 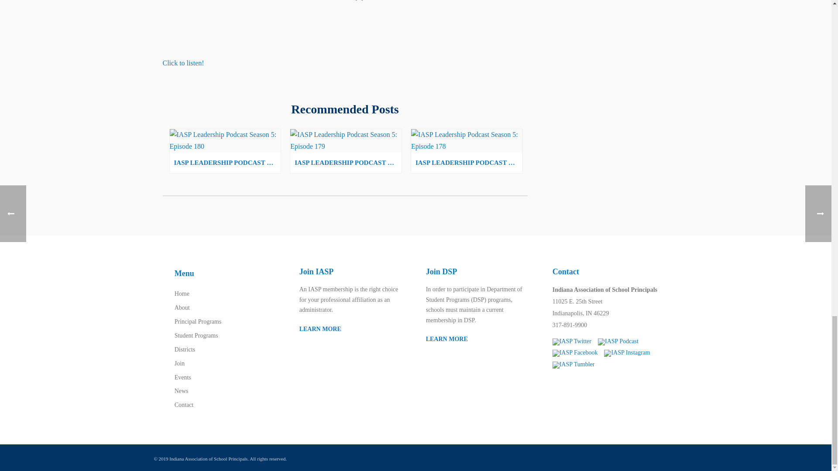 What do you see at coordinates (575, 353) in the screenshot?
I see ` IASP Facebook` at bounding box center [575, 353].